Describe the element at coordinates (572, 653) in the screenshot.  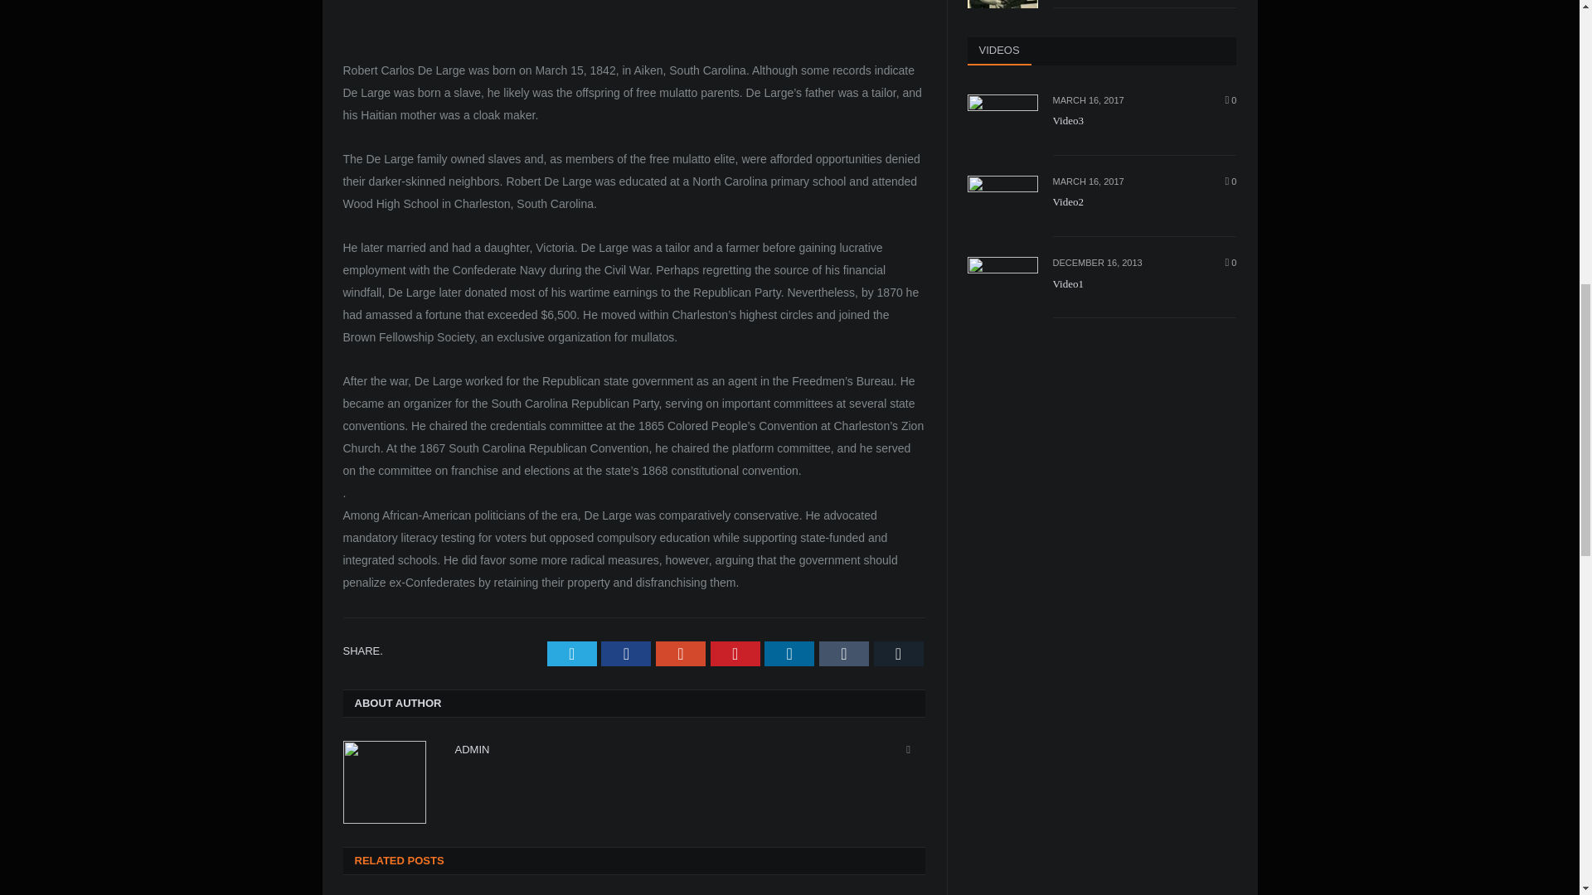
I see `Tweet It` at that location.